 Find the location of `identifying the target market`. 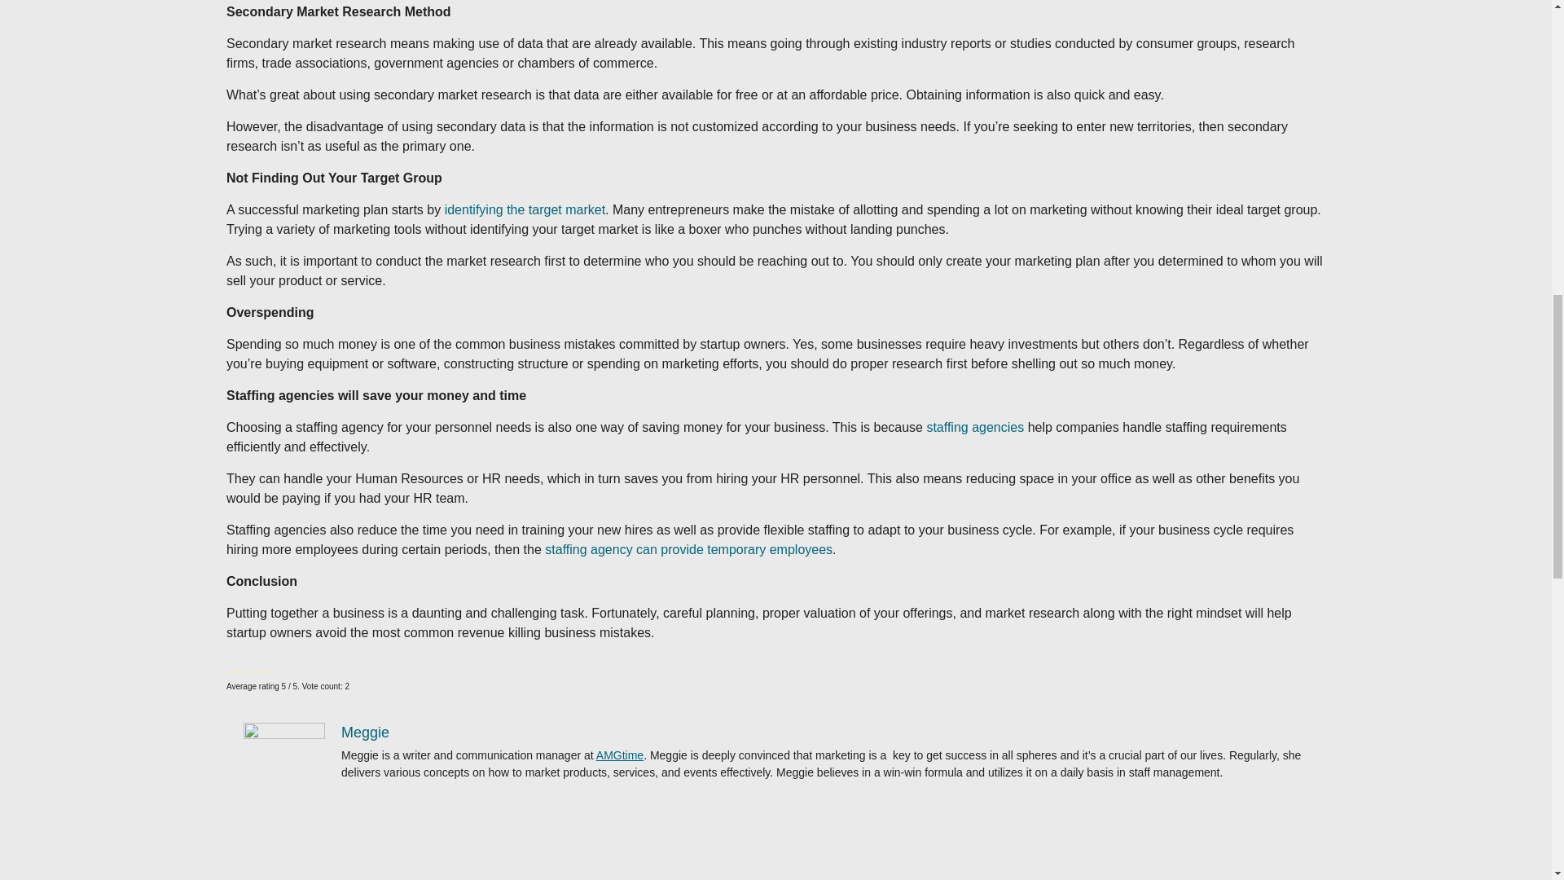

identifying the target market is located at coordinates (525, 209).